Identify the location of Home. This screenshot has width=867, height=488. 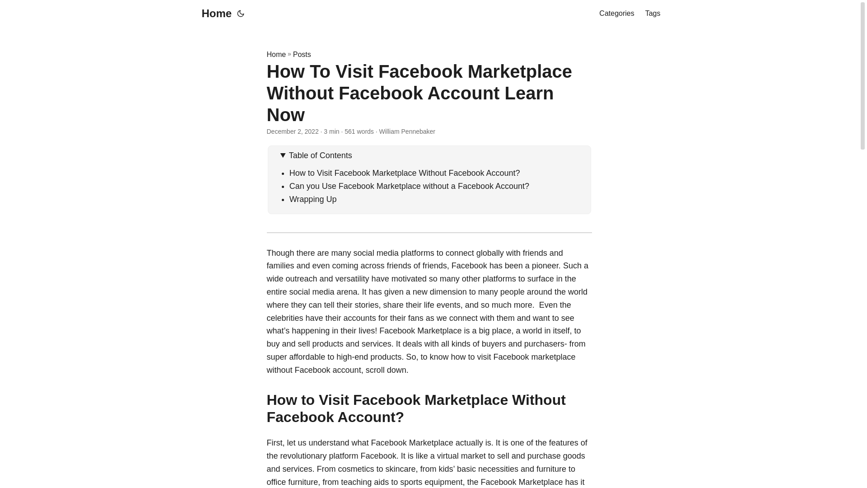
(276, 54).